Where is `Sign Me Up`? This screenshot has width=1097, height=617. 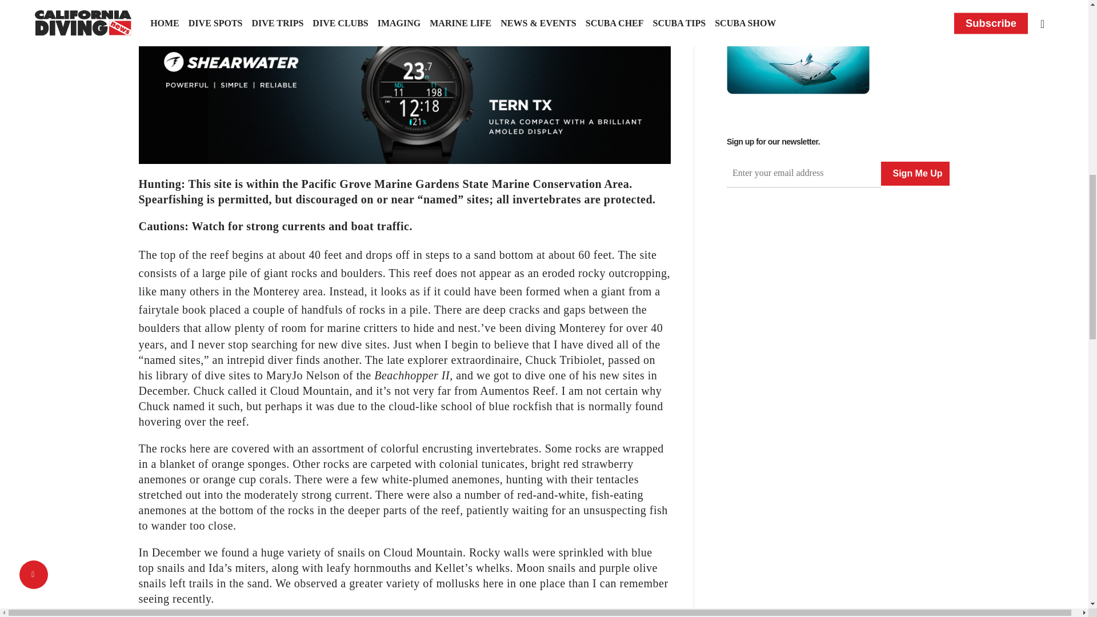
Sign Me Up is located at coordinates (915, 174).